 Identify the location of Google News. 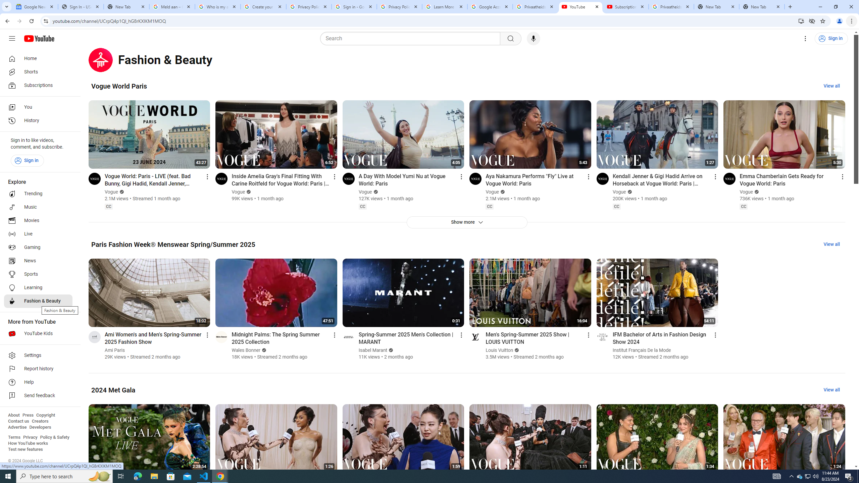
(35, 7).